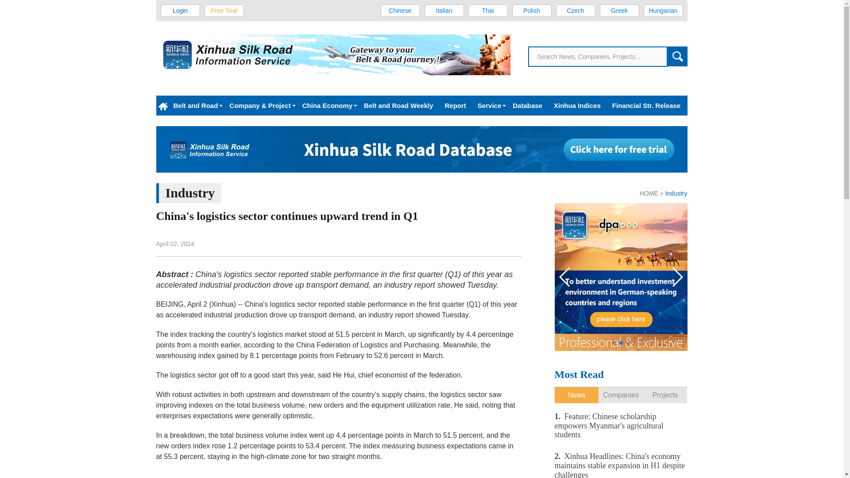 This screenshot has height=478, width=850. Describe the element at coordinates (327, 105) in the screenshot. I see `China Economy` at that location.